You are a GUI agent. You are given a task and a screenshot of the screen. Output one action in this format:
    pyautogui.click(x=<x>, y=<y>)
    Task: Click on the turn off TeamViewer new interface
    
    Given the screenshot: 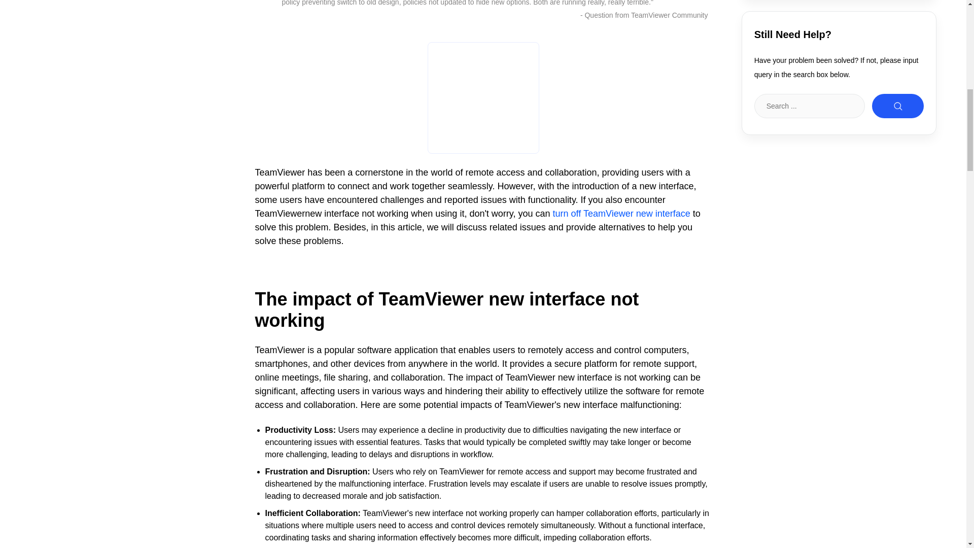 What is the action you would take?
    pyautogui.click(x=622, y=214)
    